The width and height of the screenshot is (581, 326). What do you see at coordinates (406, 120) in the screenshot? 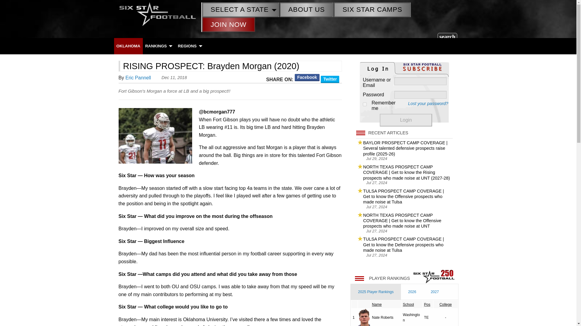
I see `Login` at bounding box center [406, 120].